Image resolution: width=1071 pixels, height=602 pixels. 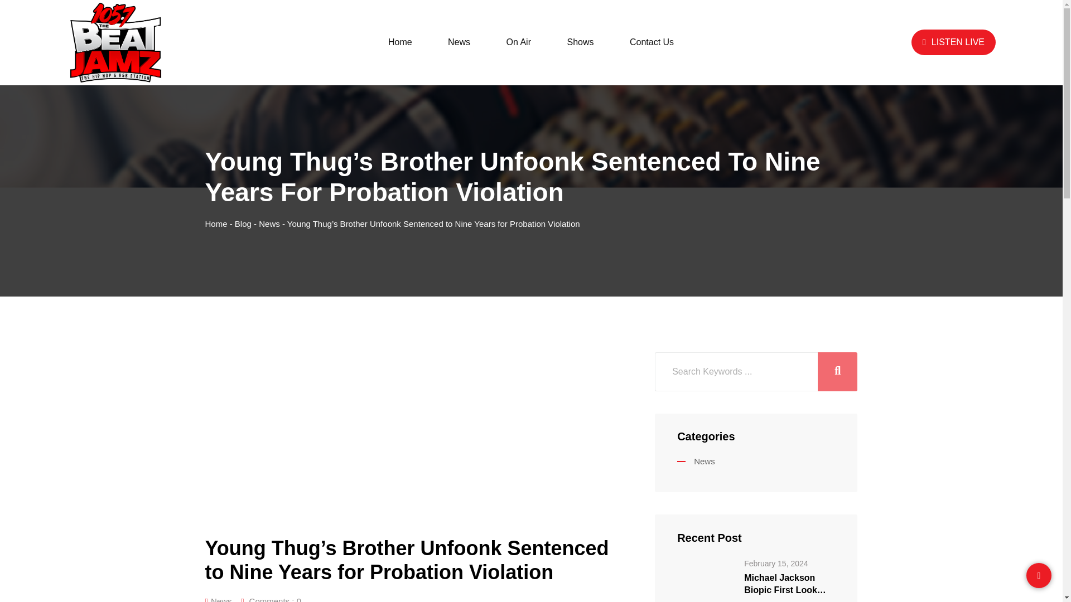 I want to click on Home, so click(x=216, y=224).